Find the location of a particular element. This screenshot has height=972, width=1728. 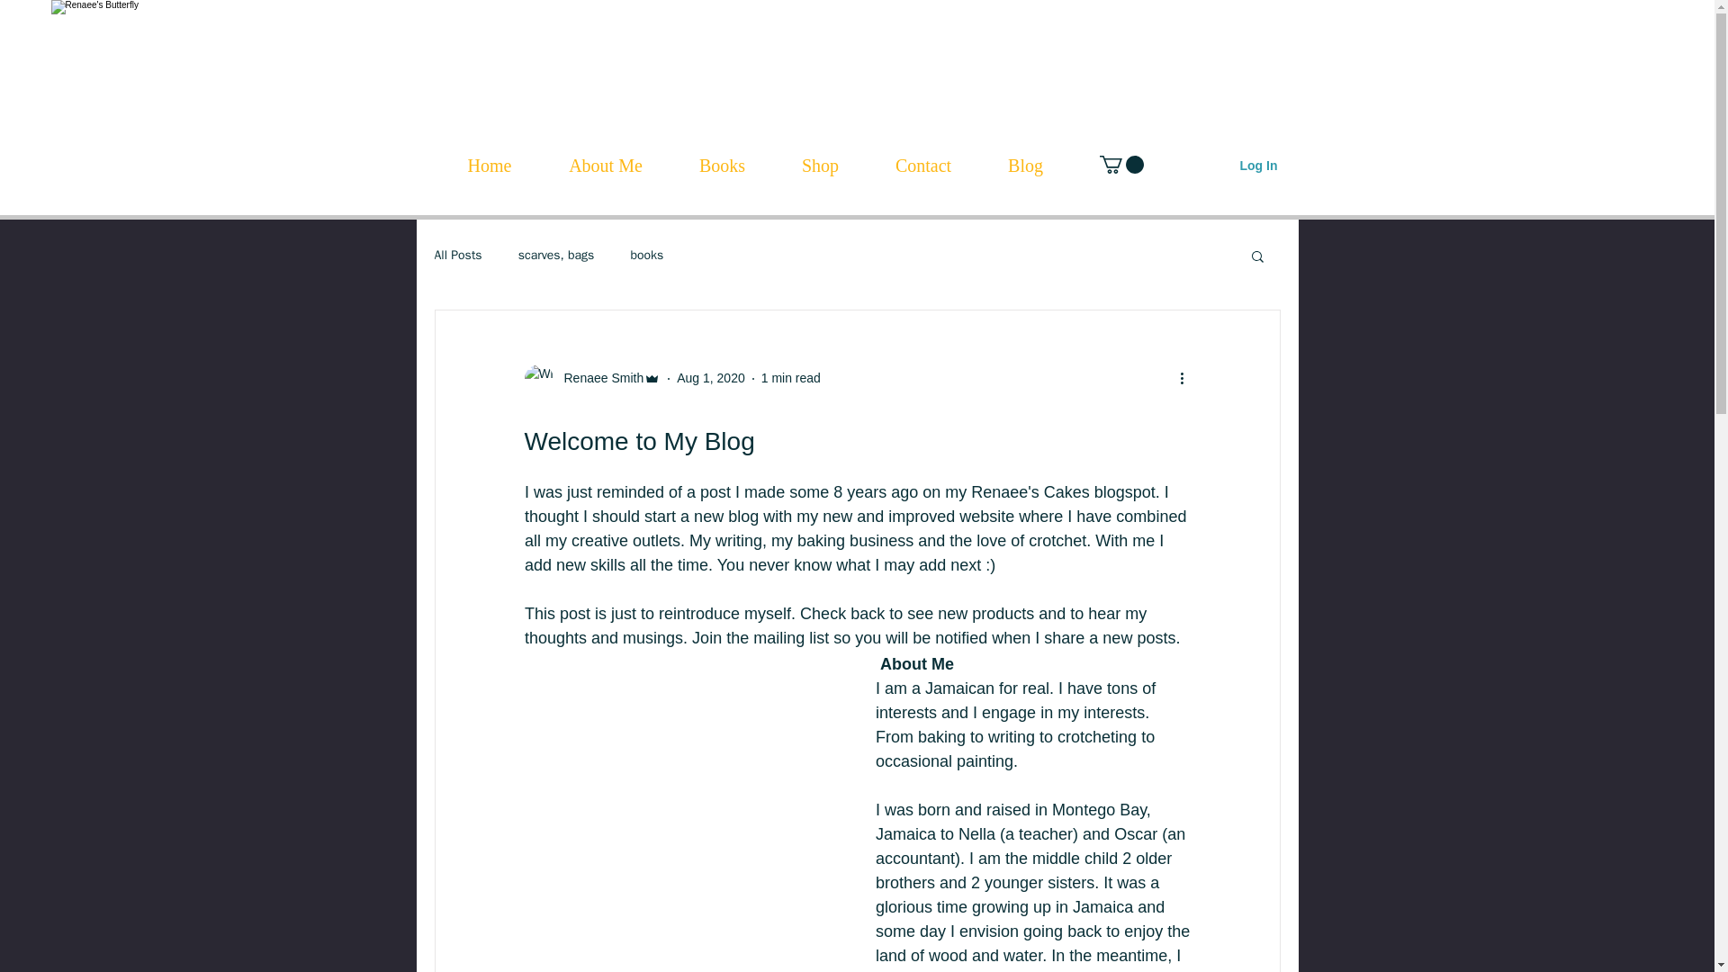

Blog is located at coordinates (1025, 166).